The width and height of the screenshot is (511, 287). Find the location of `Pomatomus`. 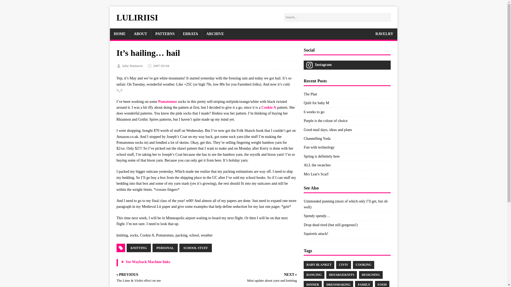

Pomatomus is located at coordinates (167, 102).